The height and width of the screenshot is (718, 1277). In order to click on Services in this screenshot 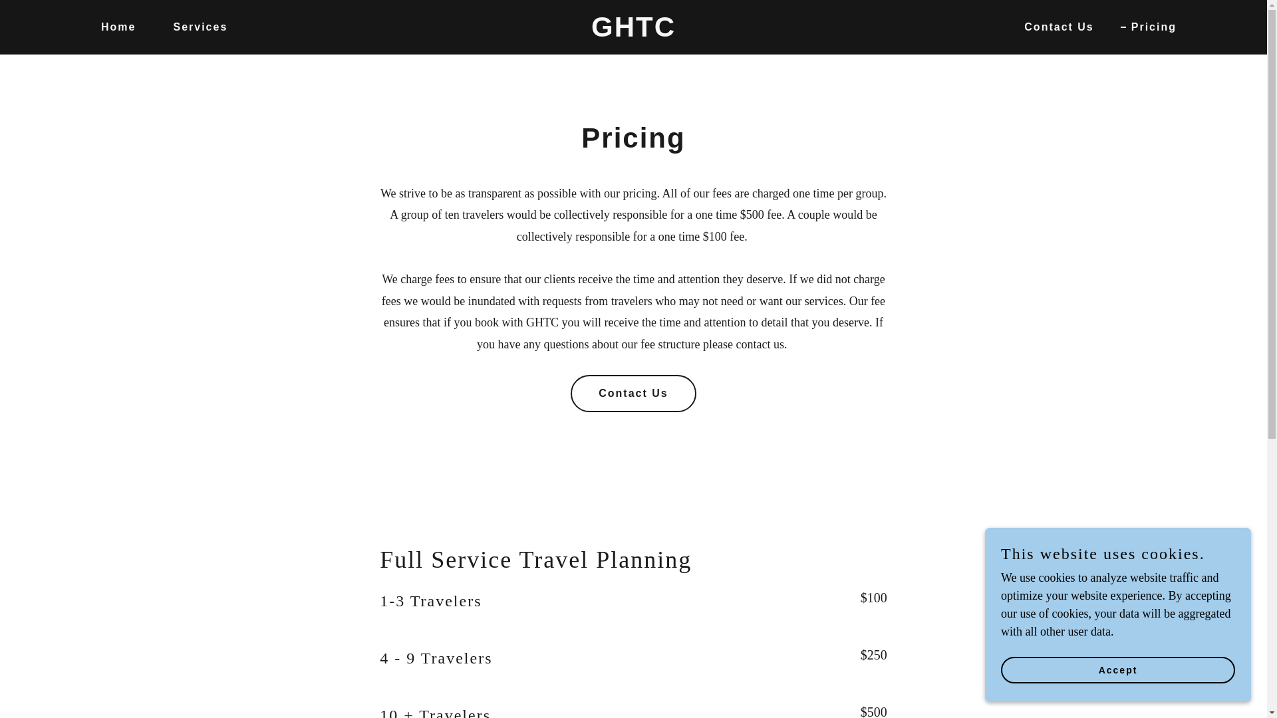, I will do `click(194, 27)`.